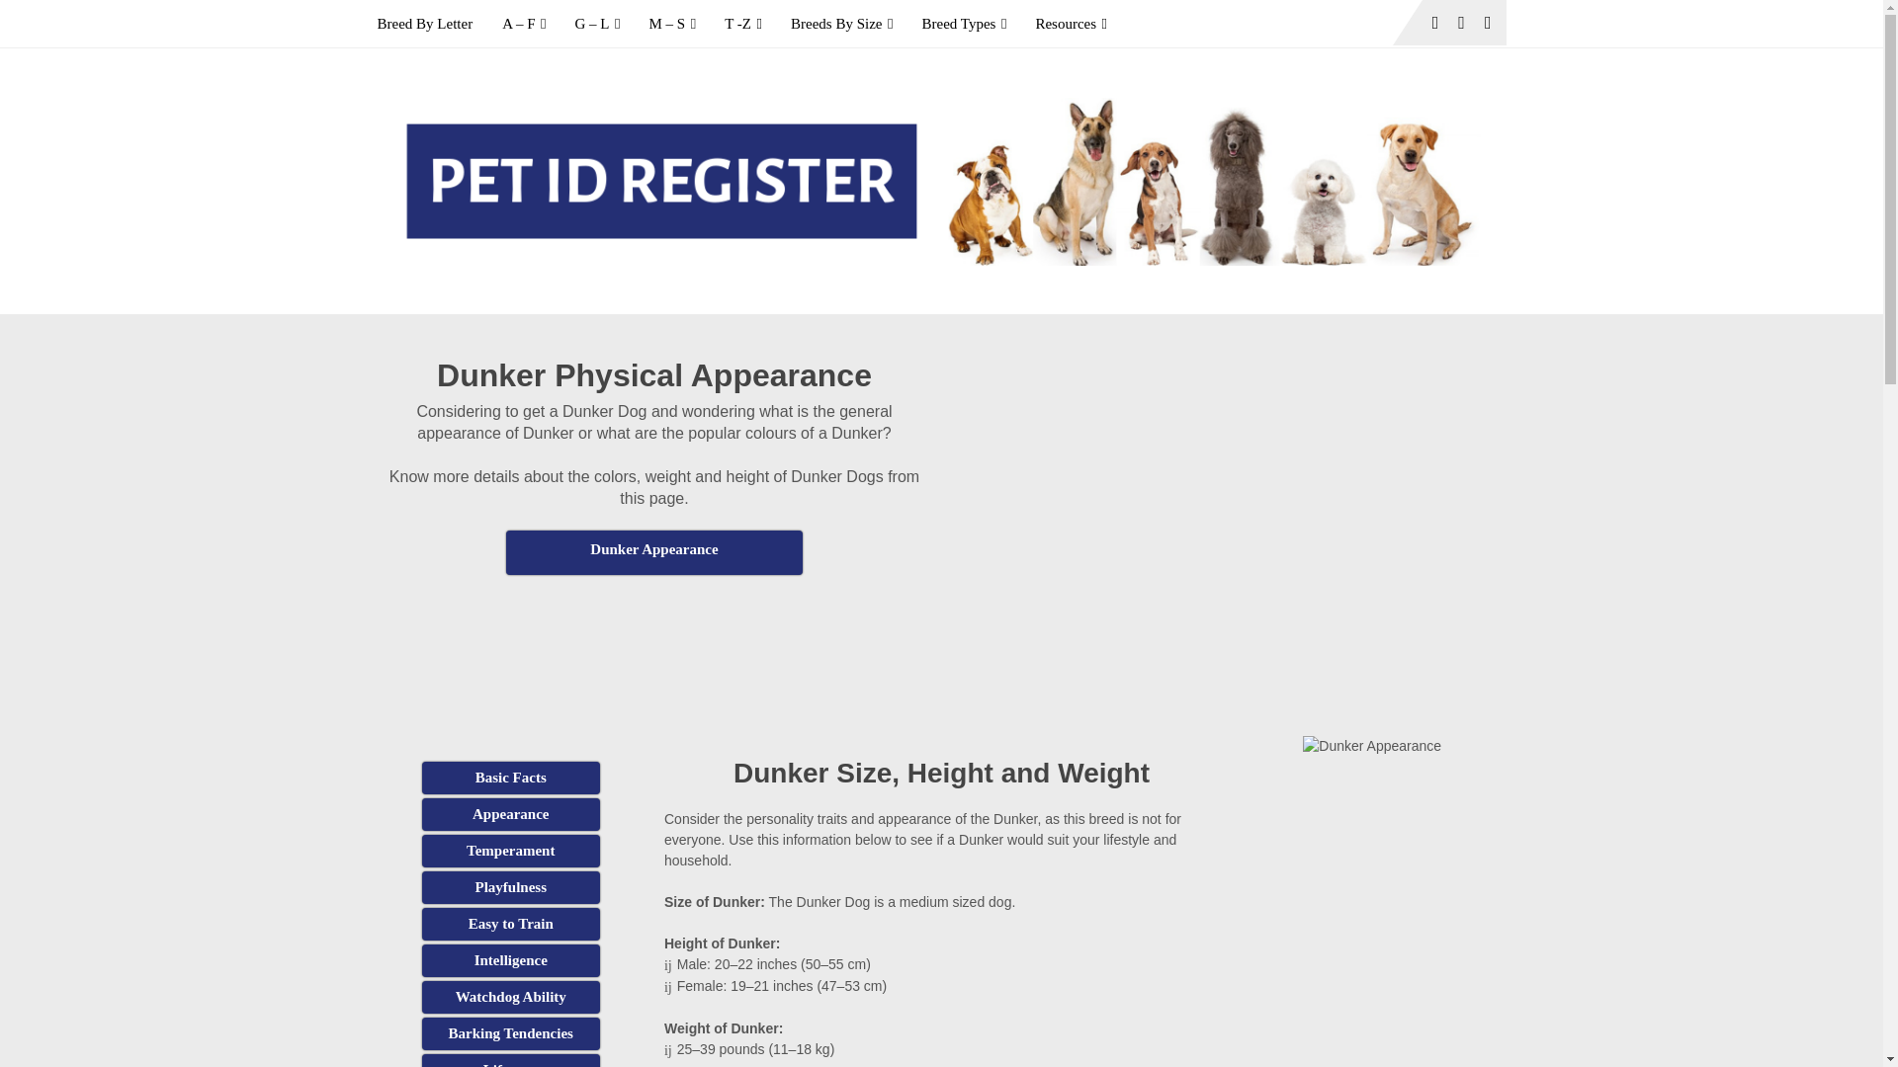  What do you see at coordinates (510, 814) in the screenshot?
I see `How does a Dunker Dog look like?` at bounding box center [510, 814].